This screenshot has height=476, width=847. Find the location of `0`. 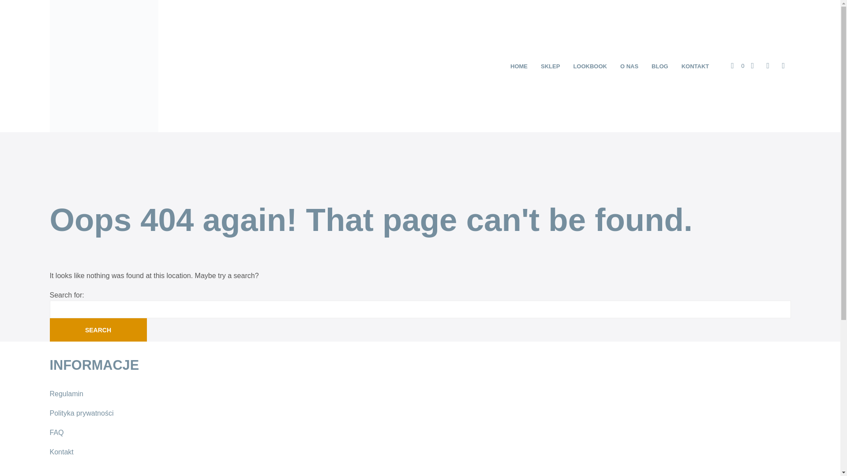

0 is located at coordinates (738, 66).